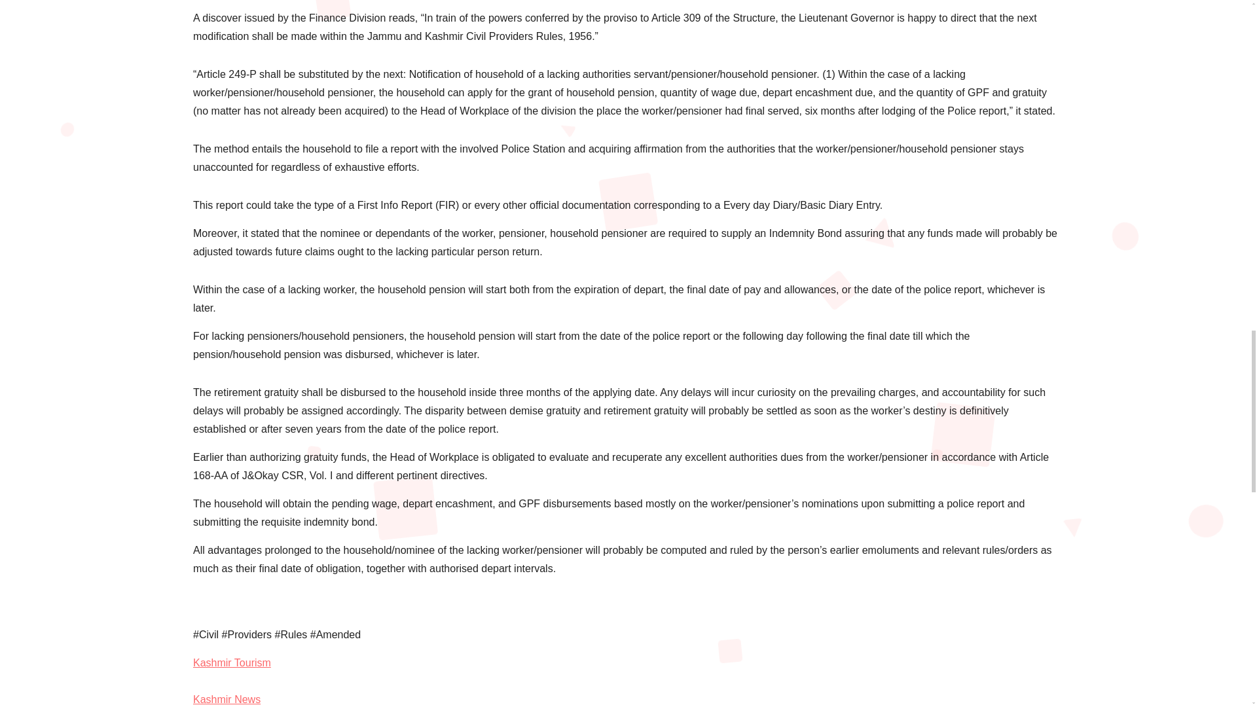 This screenshot has width=1257, height=707. What do you see at coordinates (227, 699) in the screenshot?
I see `Kashmir News` at bounding box center [227, 699].